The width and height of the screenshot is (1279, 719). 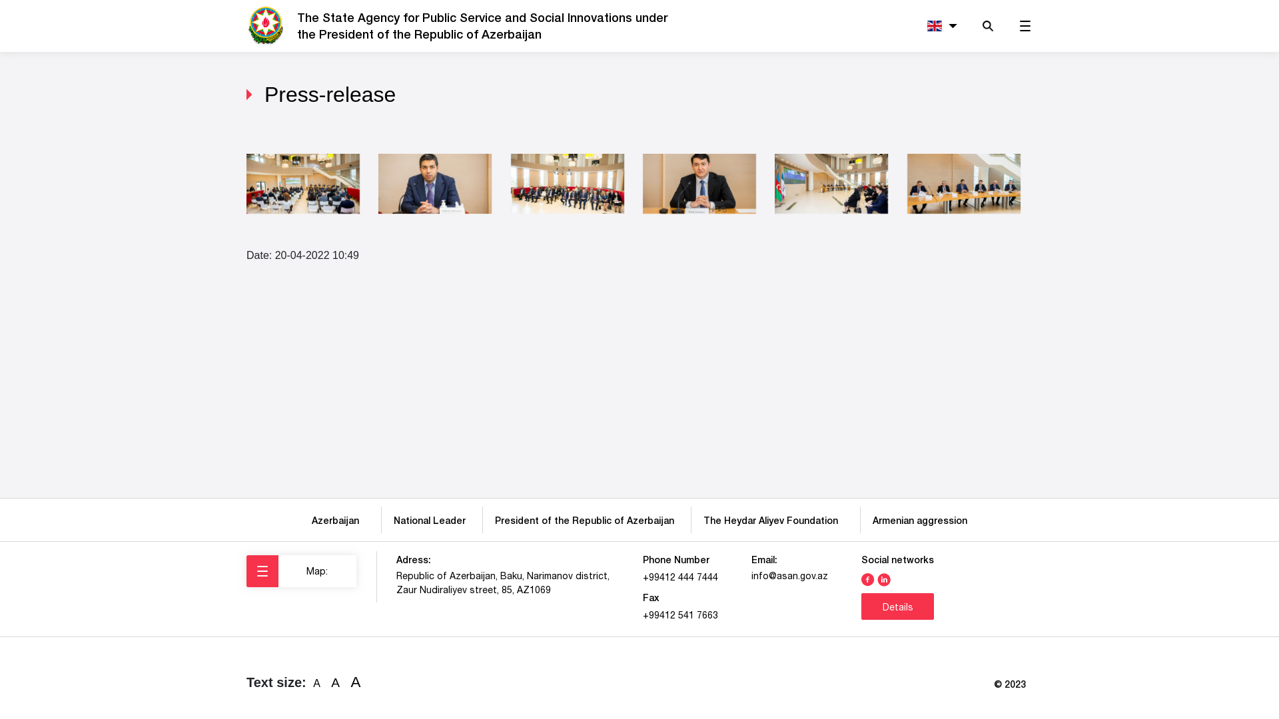 I want to click on A, so click(x=336, y=683).